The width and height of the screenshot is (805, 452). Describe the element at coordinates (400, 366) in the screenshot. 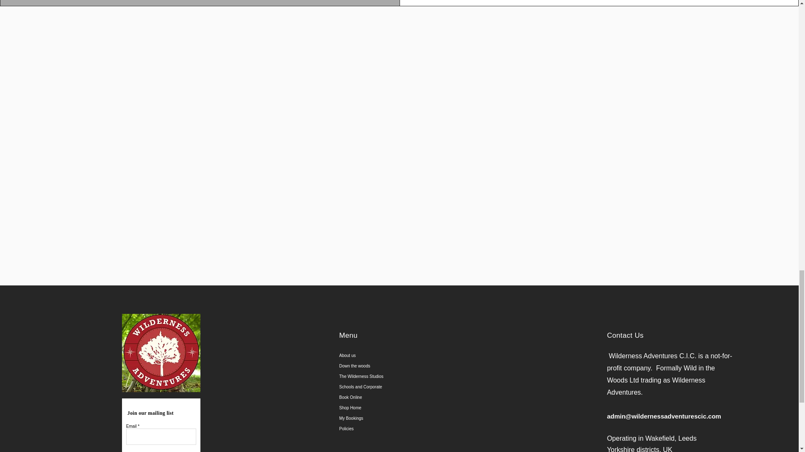

I see `Down the woods` at that location.